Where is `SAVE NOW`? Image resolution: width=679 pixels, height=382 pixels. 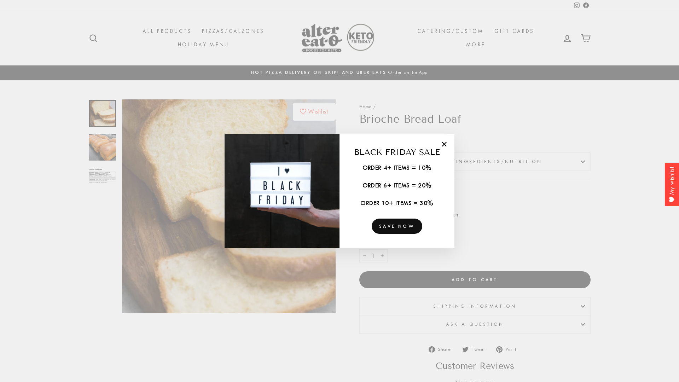
SAVE NOW is located at coordinates (397, 226).